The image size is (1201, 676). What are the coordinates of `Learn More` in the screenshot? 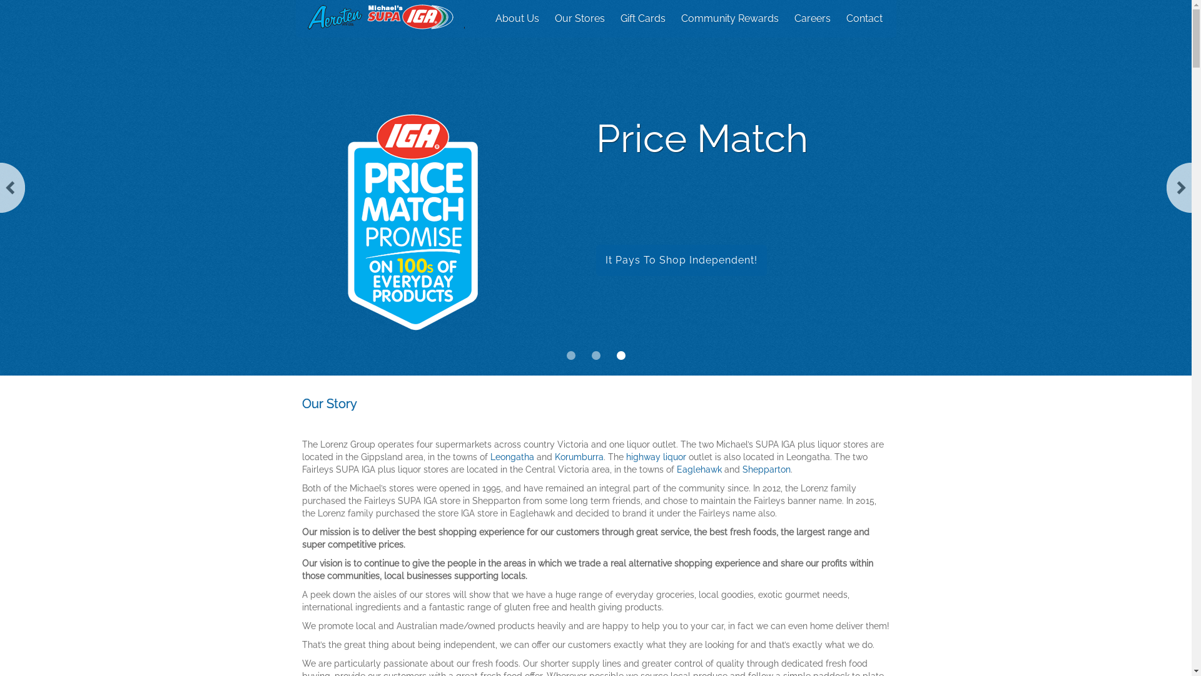 It's located at (716, 260).